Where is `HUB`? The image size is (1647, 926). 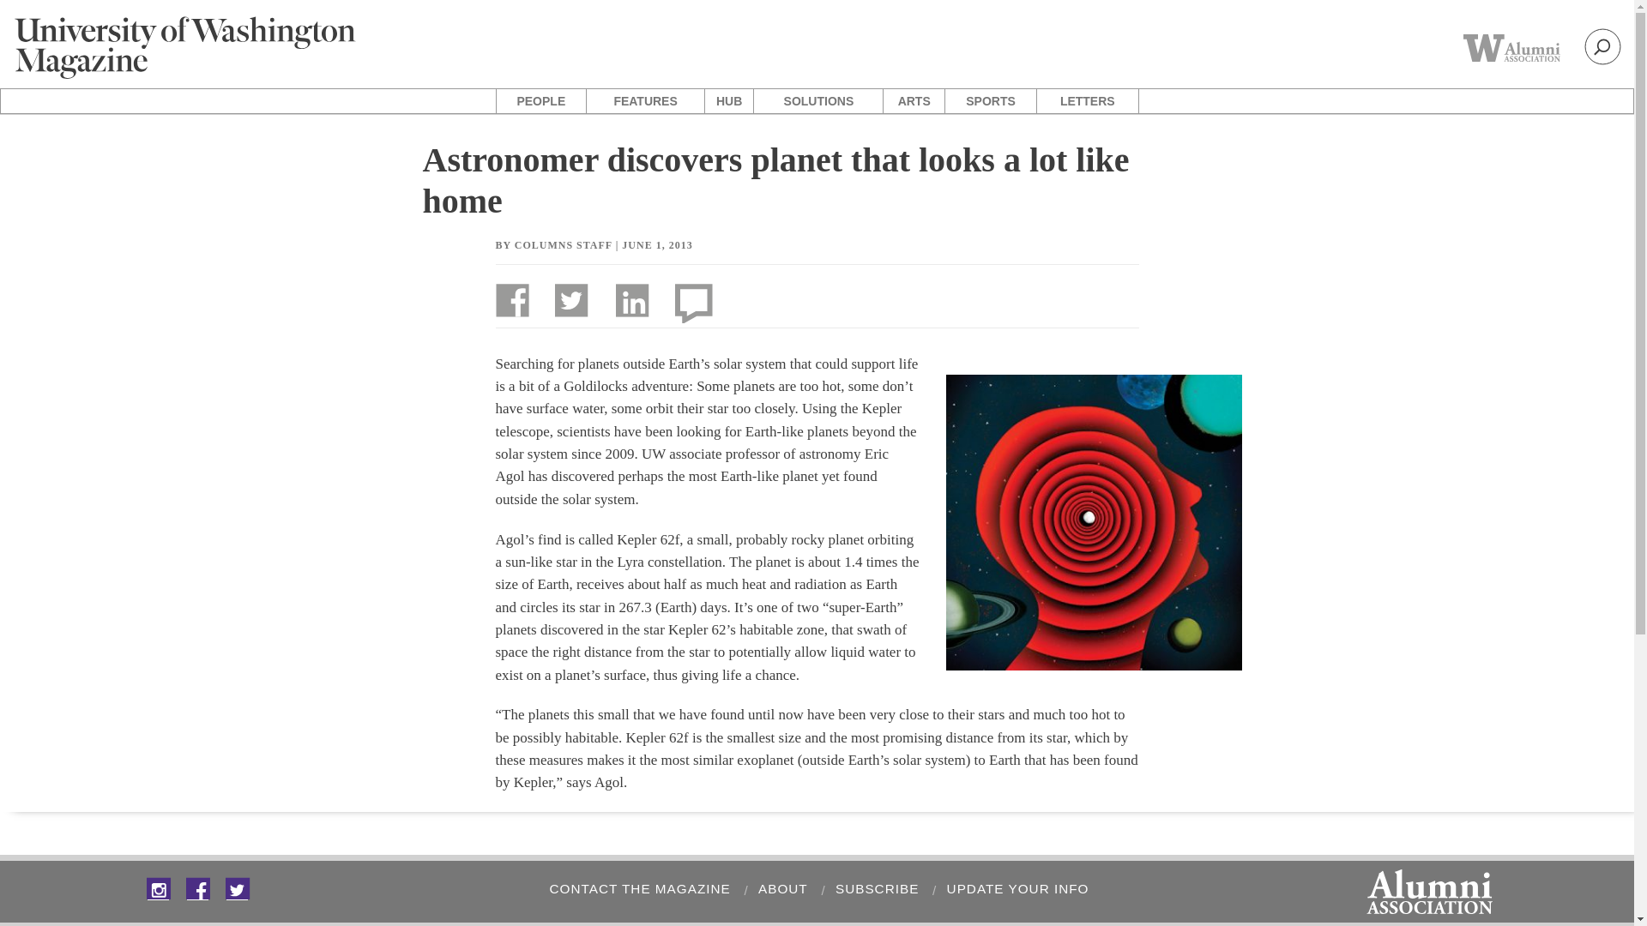 HUB is located at coordinates (728, 101).